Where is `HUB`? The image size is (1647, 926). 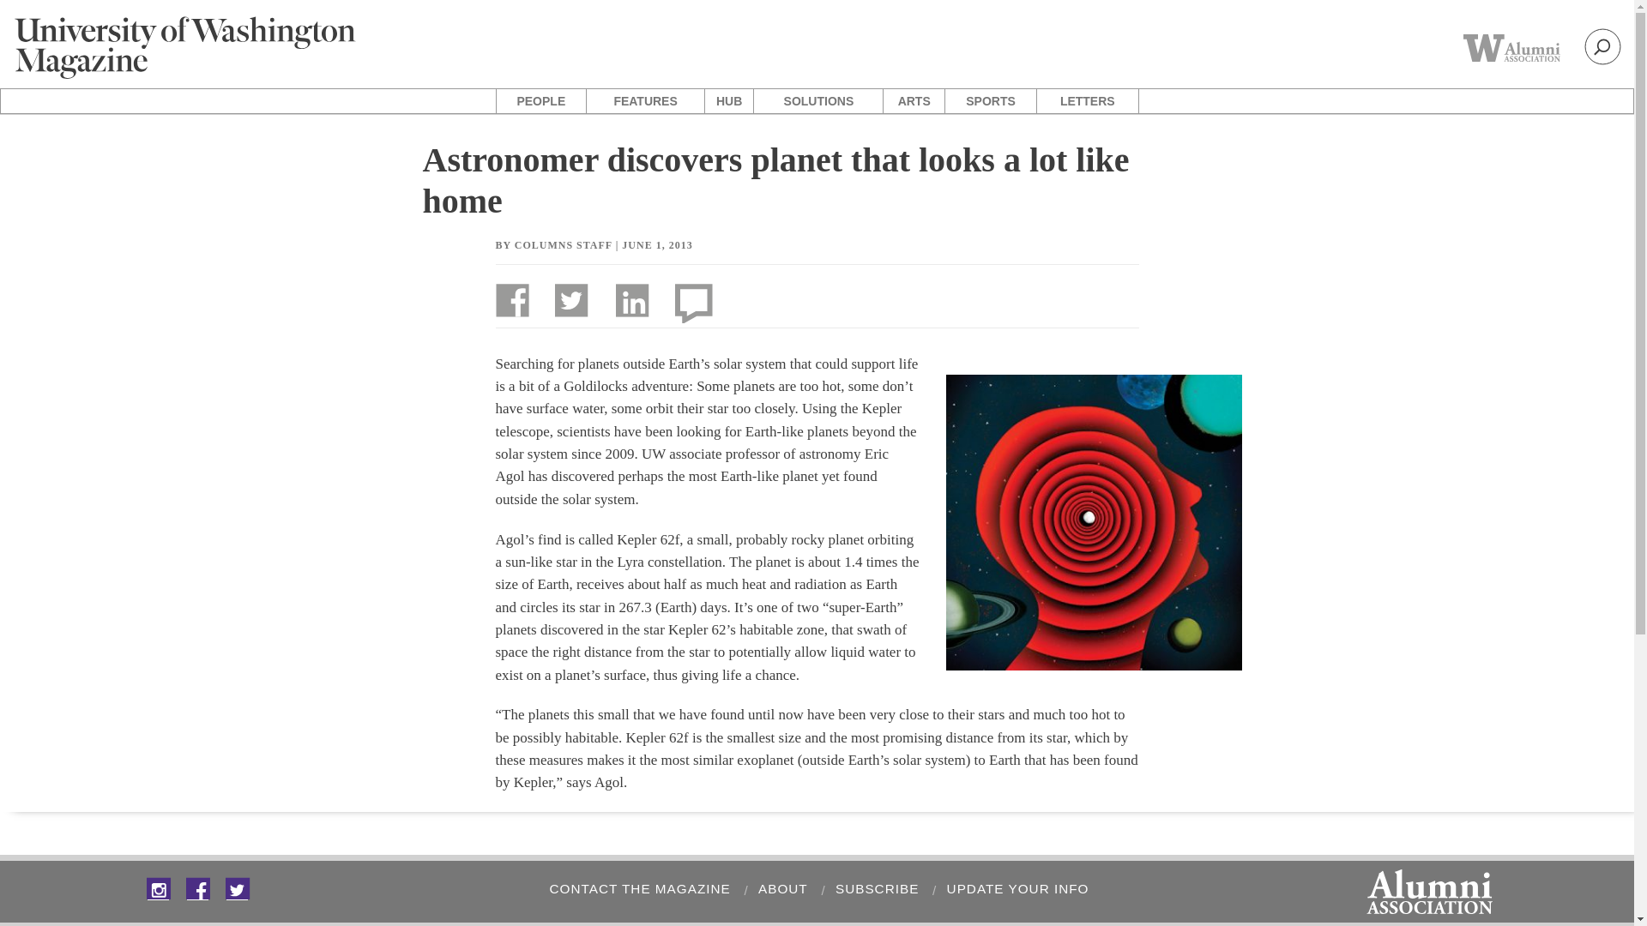 HUB is located at coordinates (728, 101).